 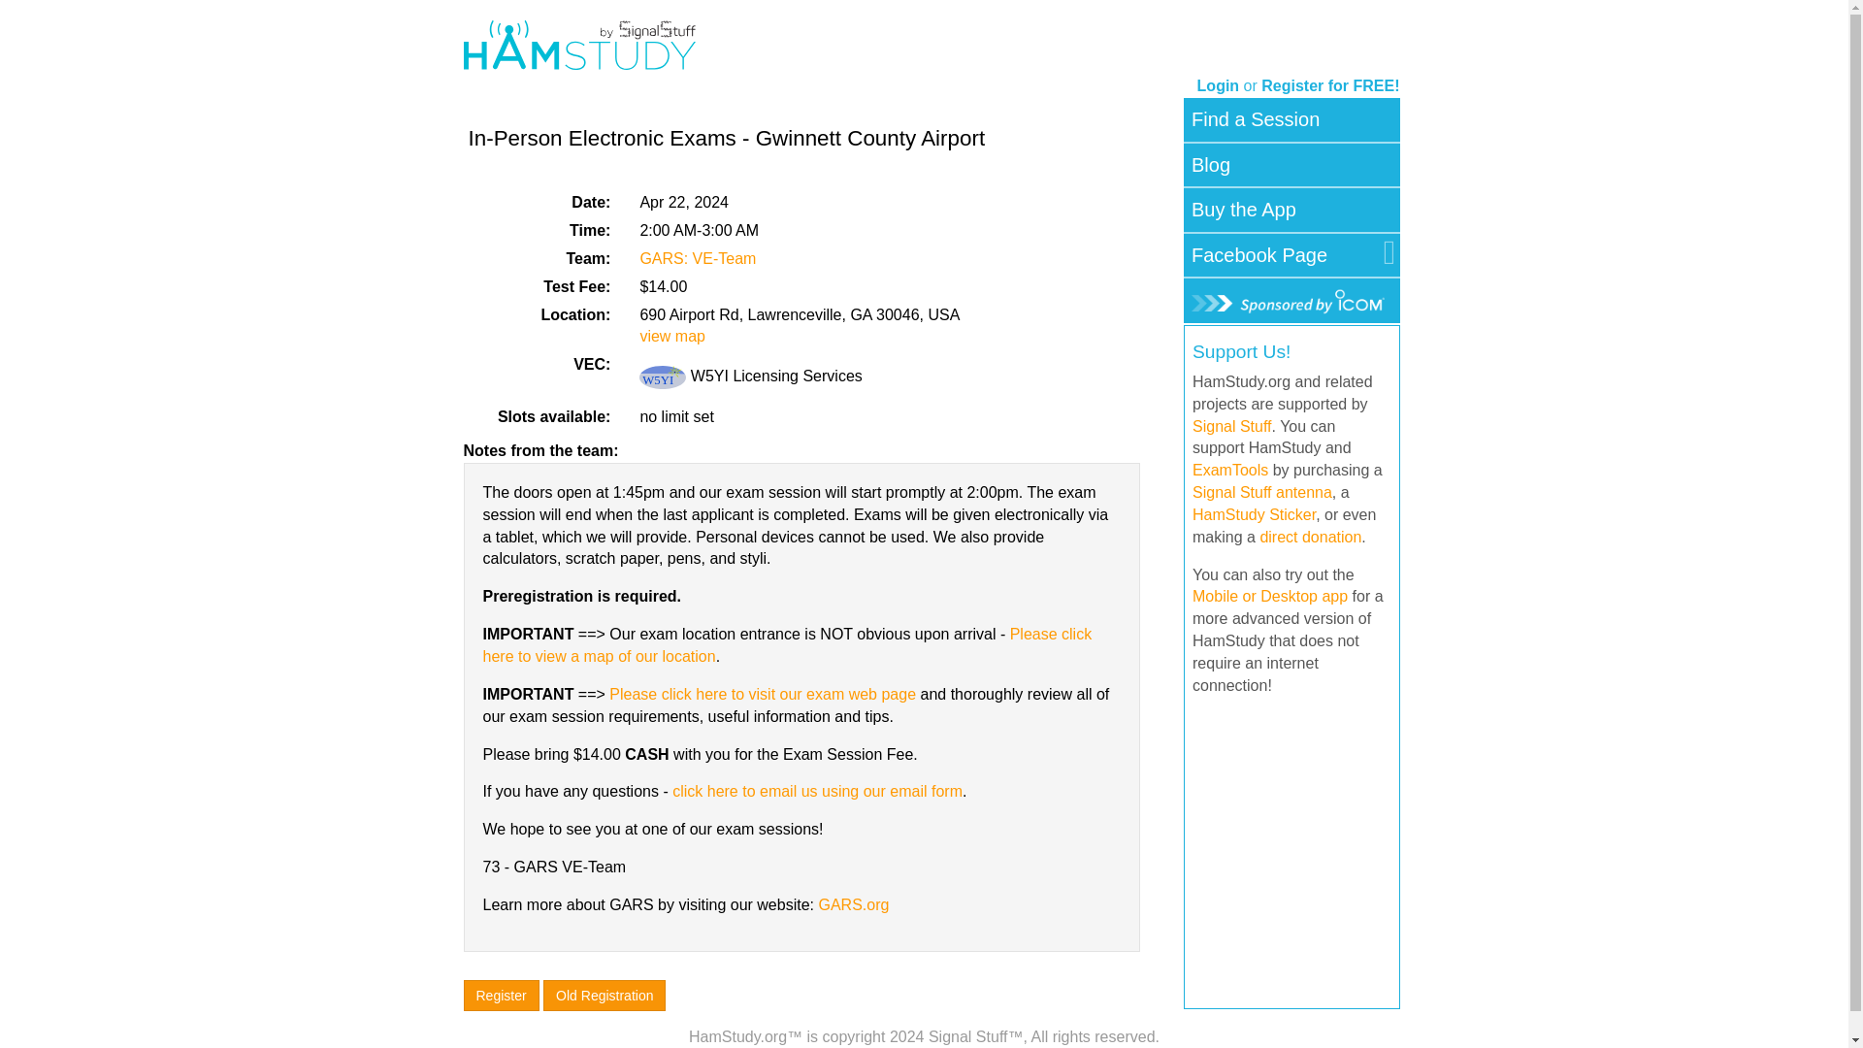 What do you see at coordinates (1244, 210) in the screenshot?
I see `Buy the App` at bounding box center [1244, 210].